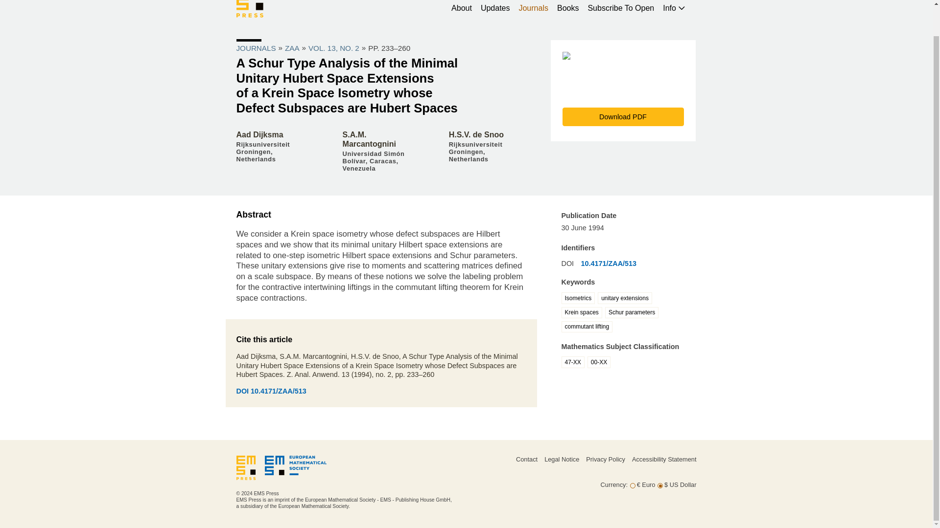 The width and height of the screenshot is (940, 528). What do you see at coordinates (561, 460) in the screenshot?
I see `Legal Notice` at bounding box center [561, 460].